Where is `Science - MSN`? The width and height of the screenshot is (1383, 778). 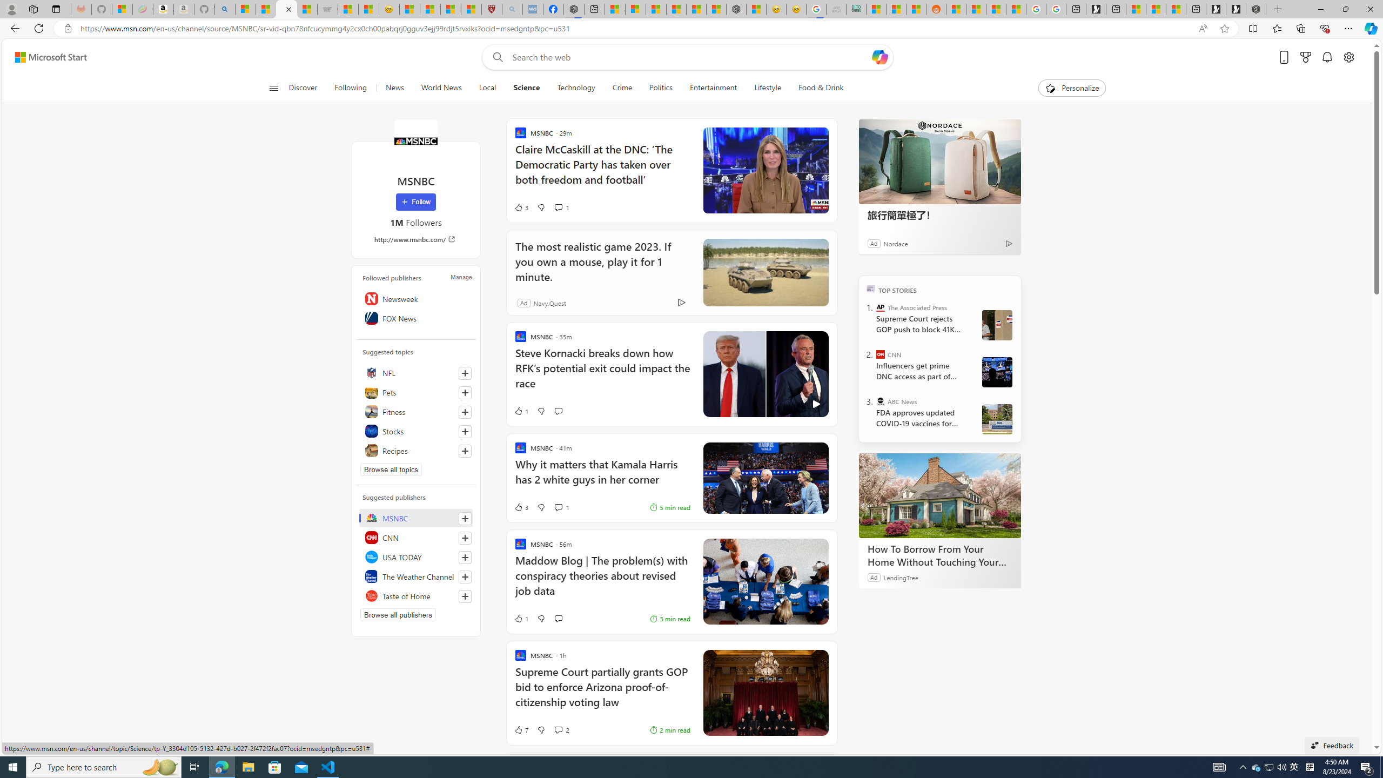
Science - MSN is located at coordinates (451, 9).